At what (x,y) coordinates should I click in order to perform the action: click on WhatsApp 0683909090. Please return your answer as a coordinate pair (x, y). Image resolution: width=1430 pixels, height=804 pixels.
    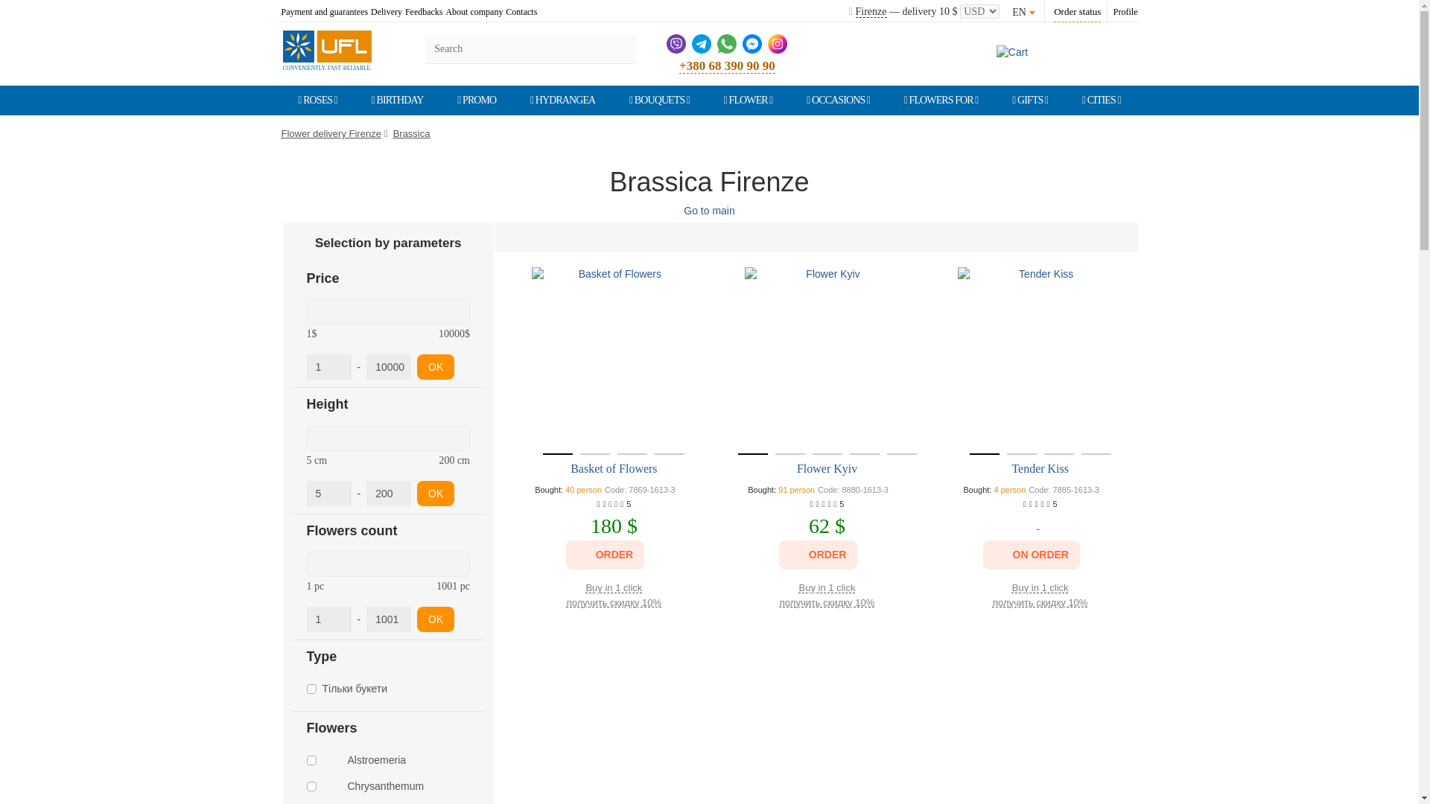
    Looking at the image, I should click on (727, 42).